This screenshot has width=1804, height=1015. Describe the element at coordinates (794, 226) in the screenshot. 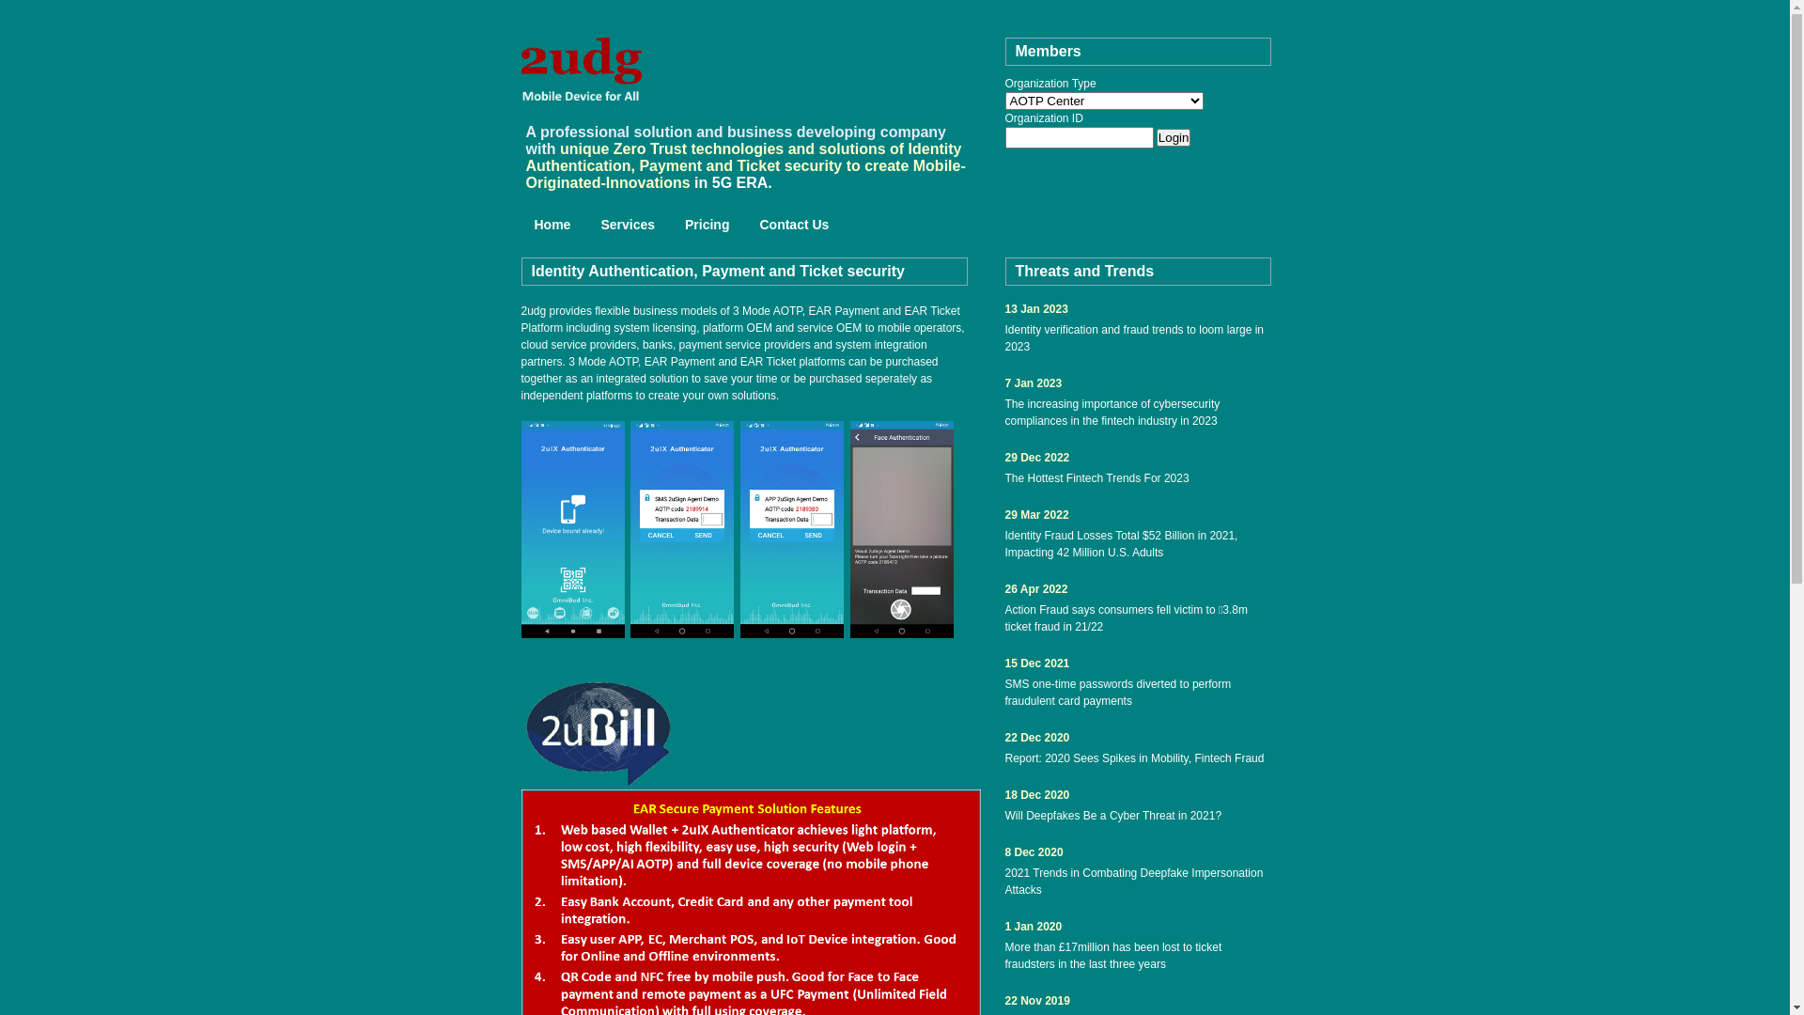

I see `Contact Us` at that location.